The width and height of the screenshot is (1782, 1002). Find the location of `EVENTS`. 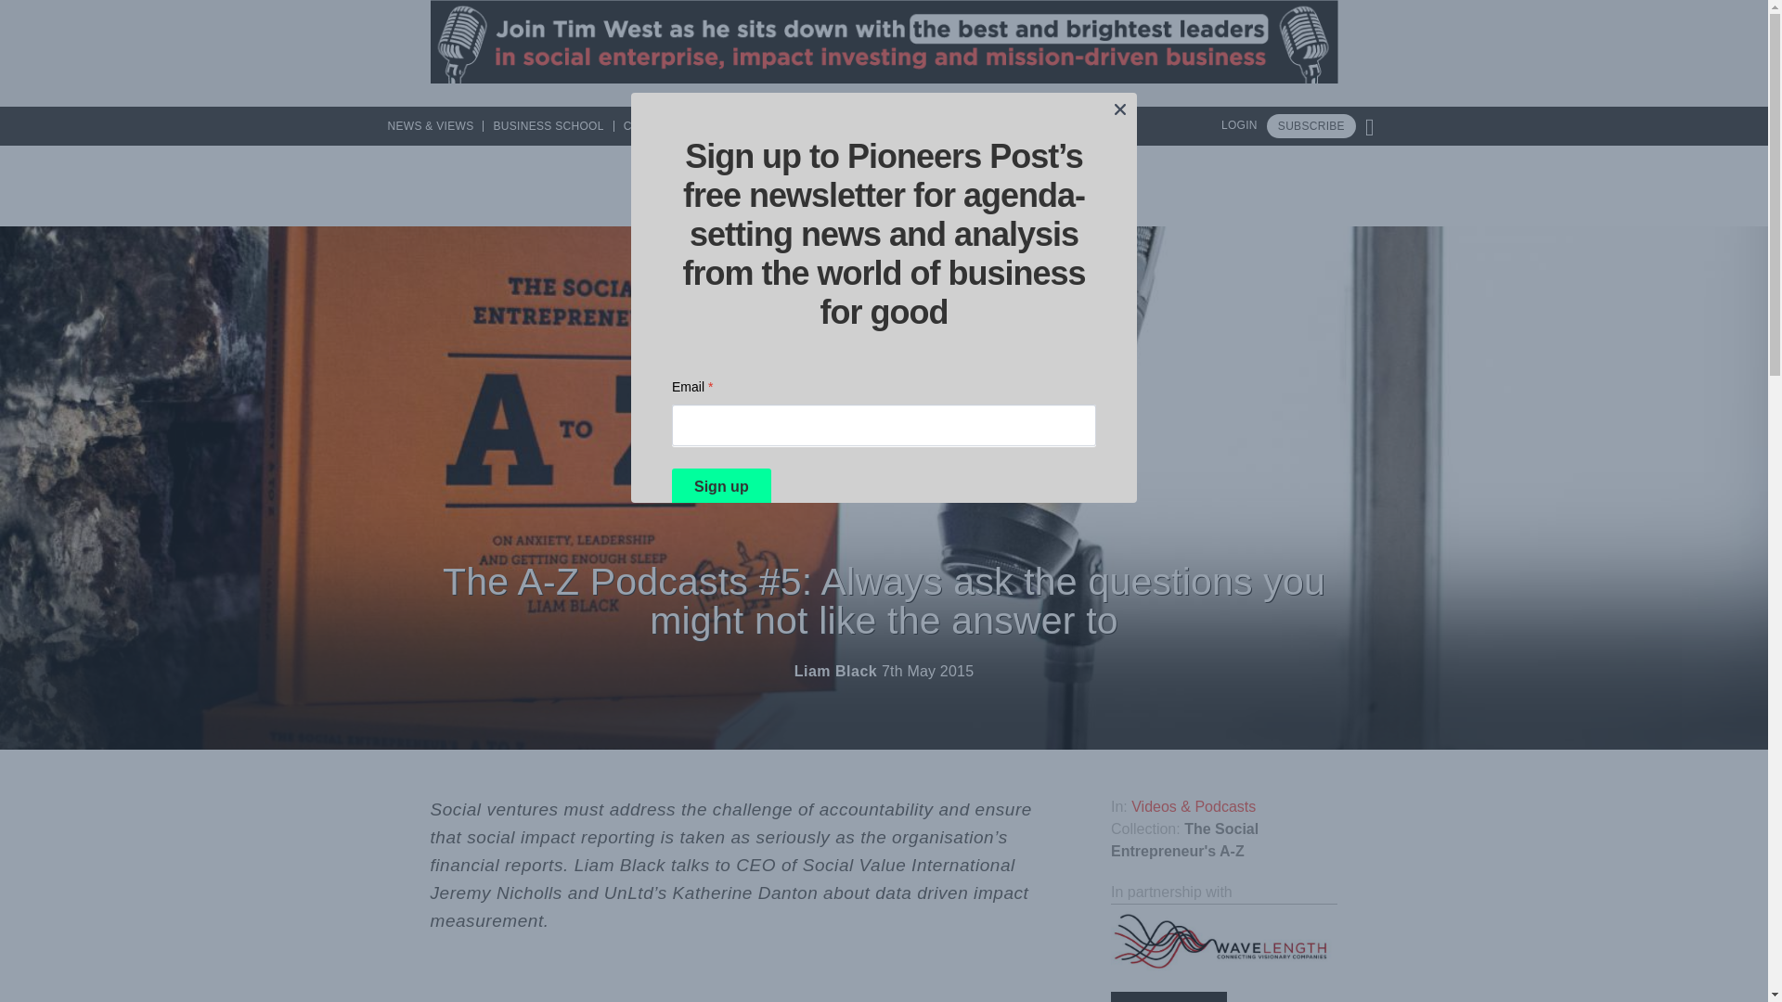

EVENTS is located at coordinates (993, 125).